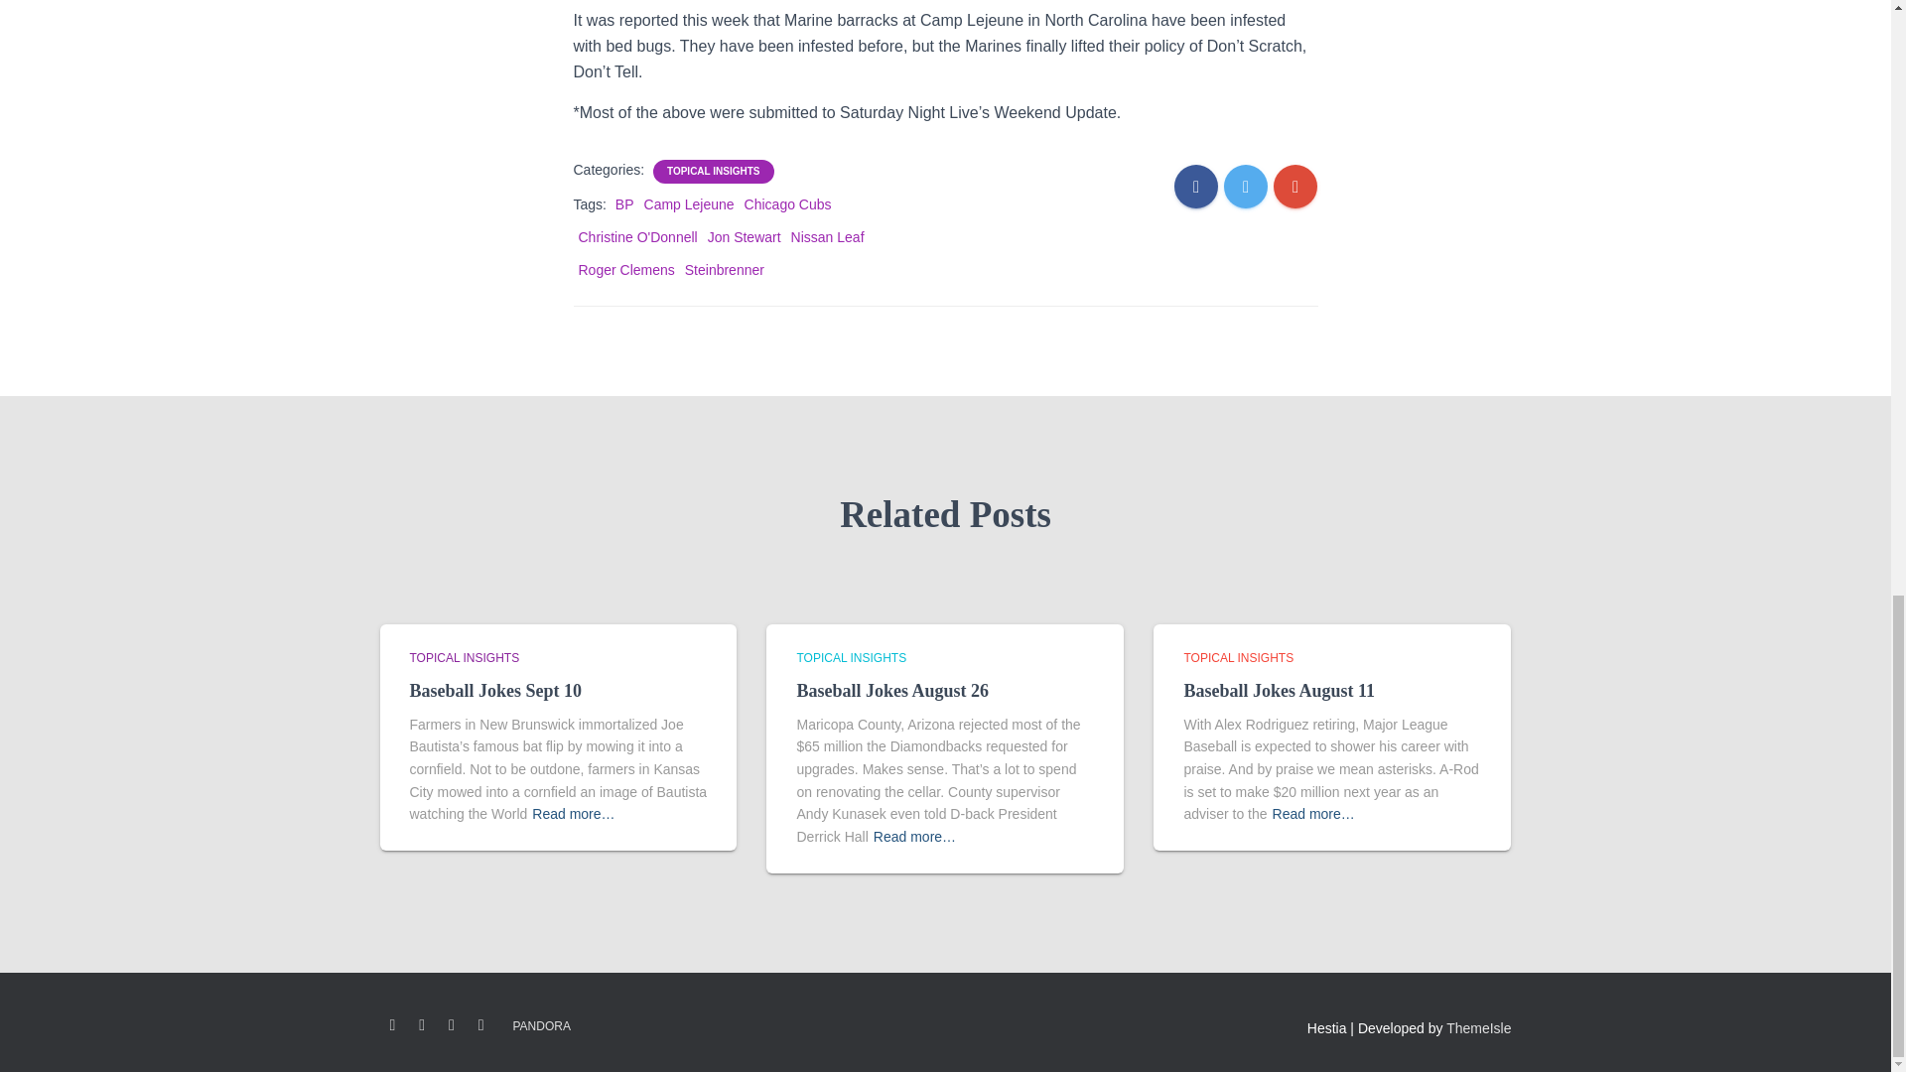 This screenshot has width=1906, height=1072. Describe the element at coordinates (625, 203) in the screenshot. I see `BP` at that location.